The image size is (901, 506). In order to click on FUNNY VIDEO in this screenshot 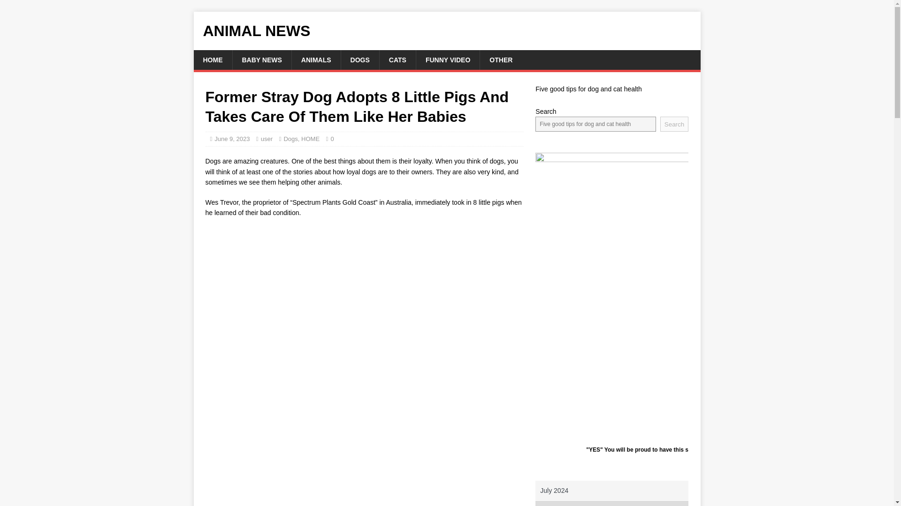, I will do `click(447, 60)`.